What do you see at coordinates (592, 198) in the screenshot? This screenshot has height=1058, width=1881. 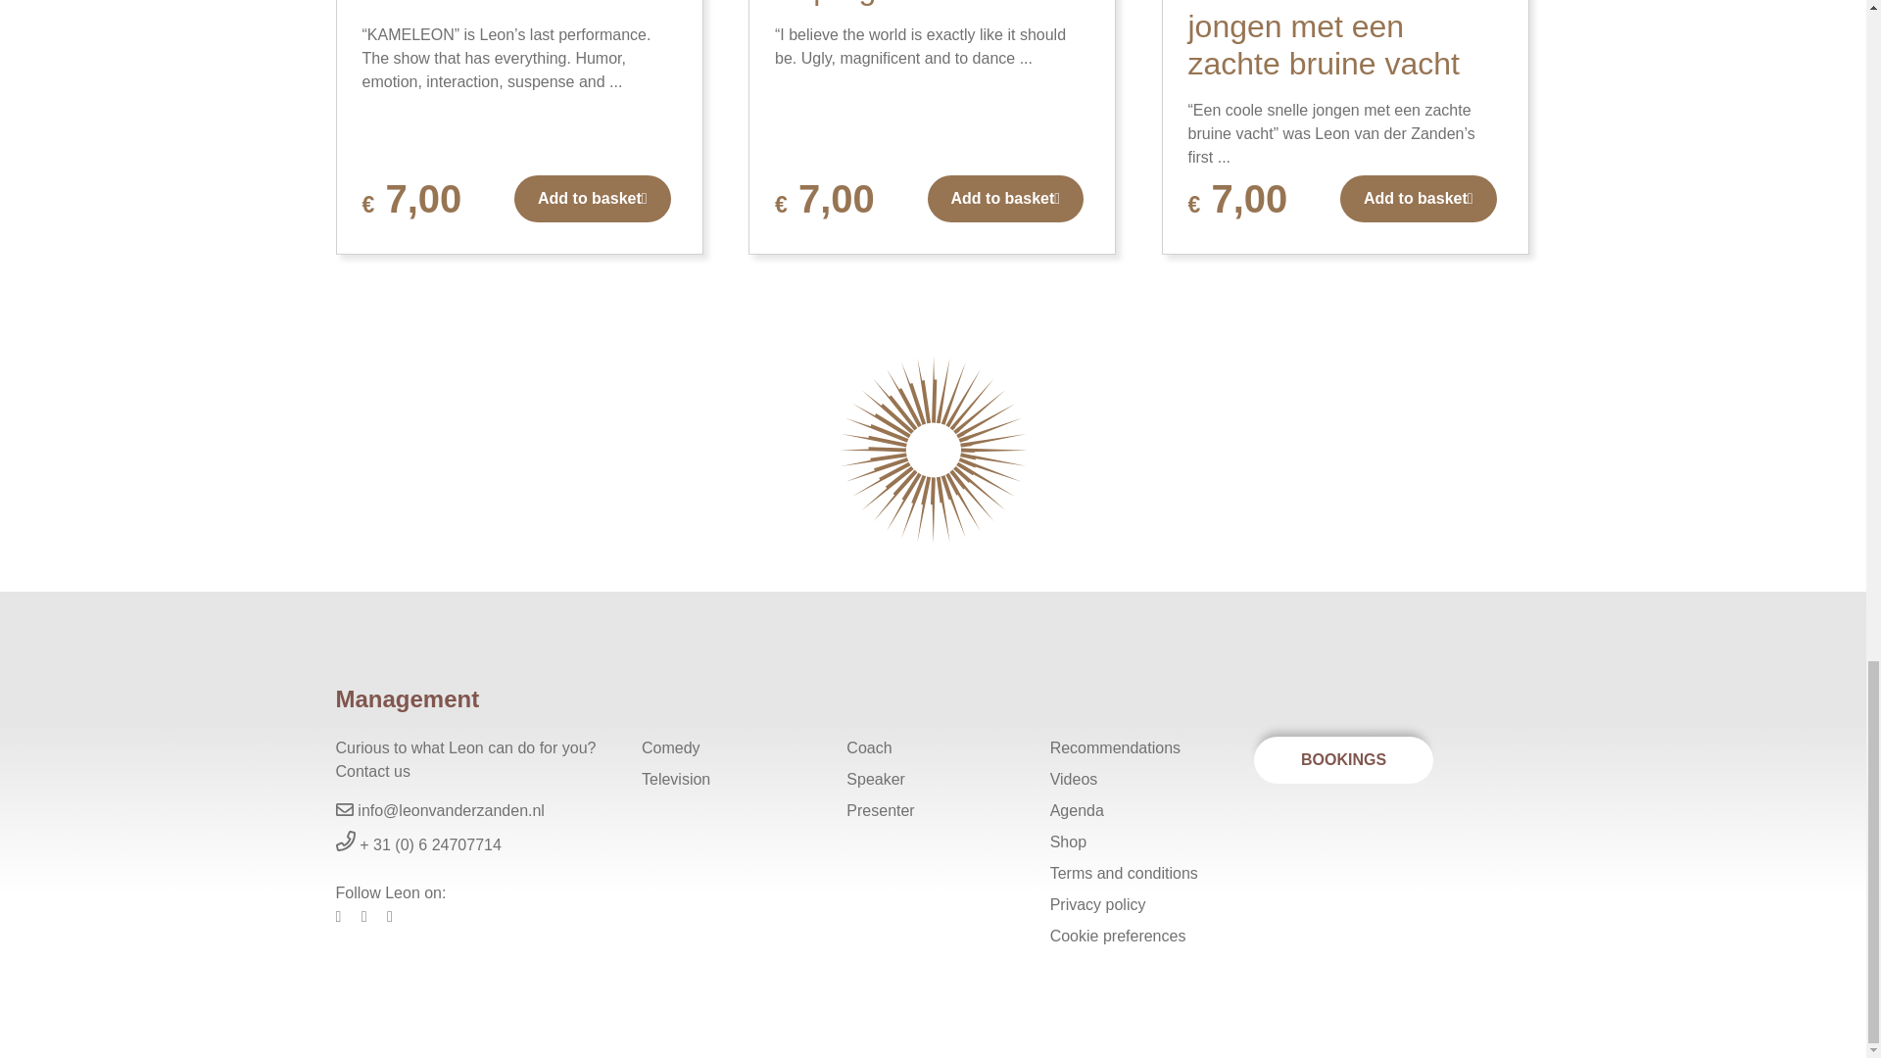 I see `Add to basket` at bounding box center [592, 198].